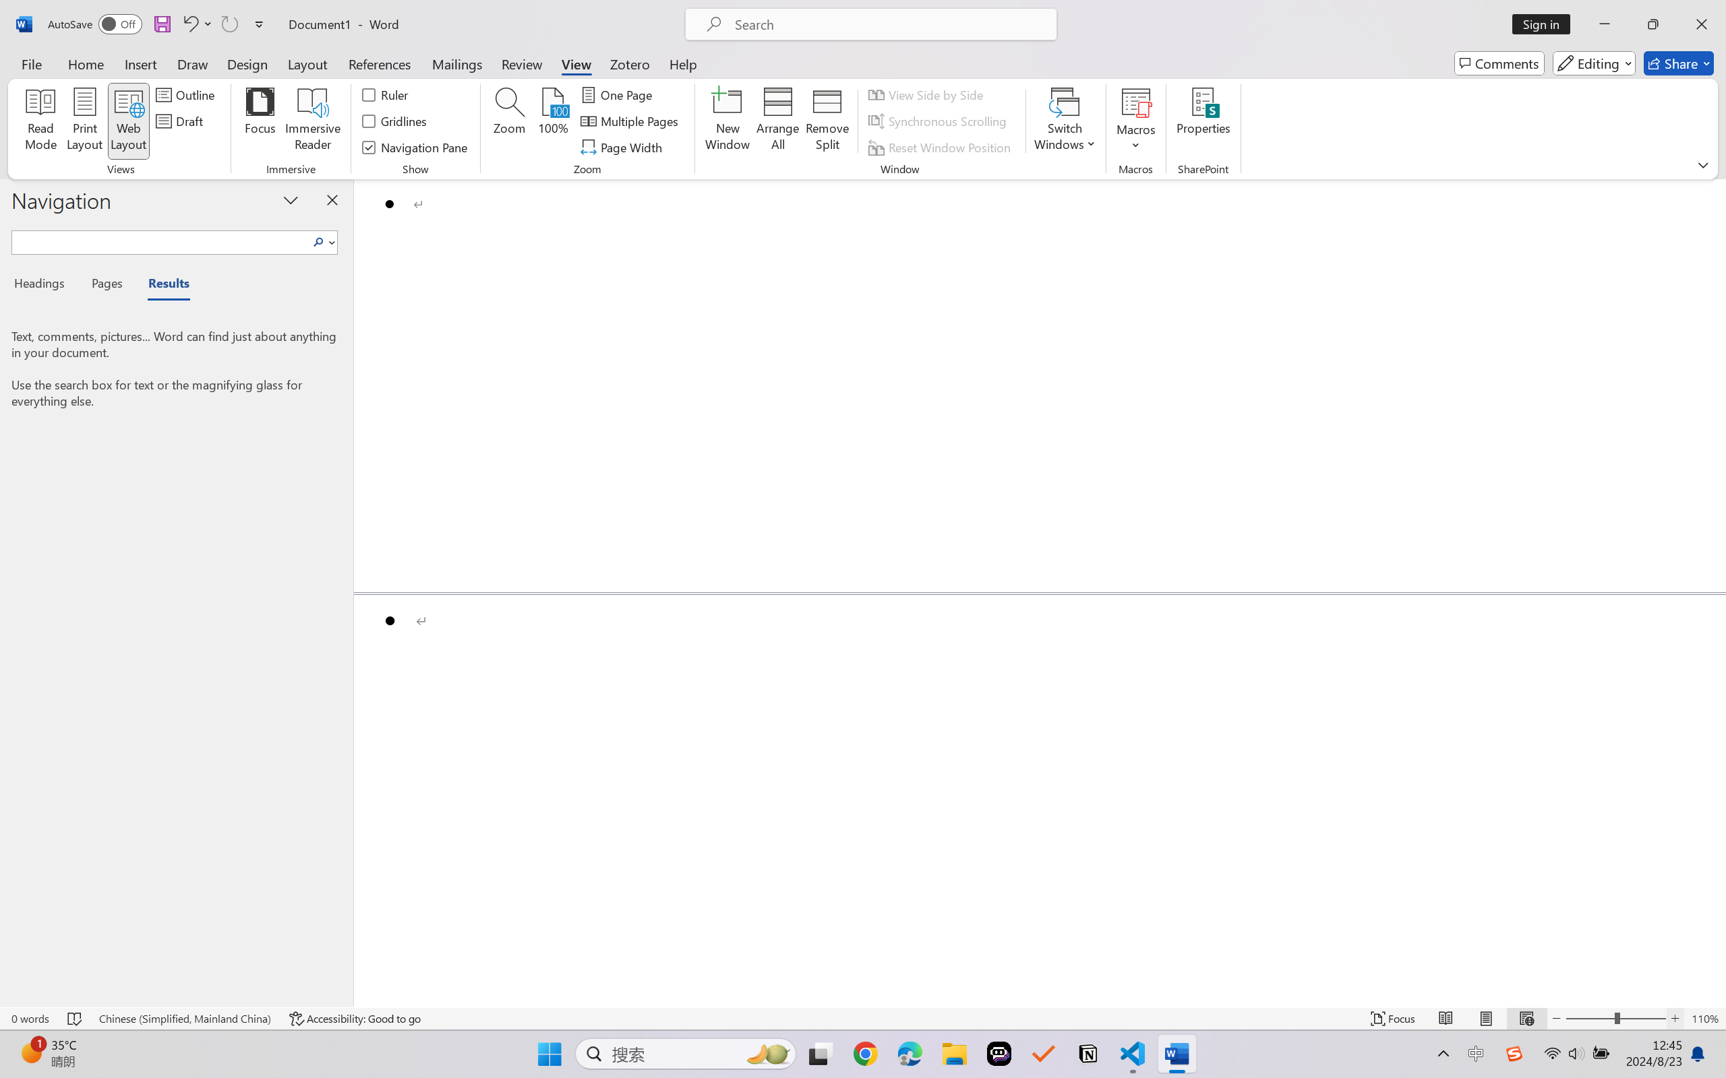 This screenshot has width=1726, height=1078. I want to click on 100%, so click(554, 121).